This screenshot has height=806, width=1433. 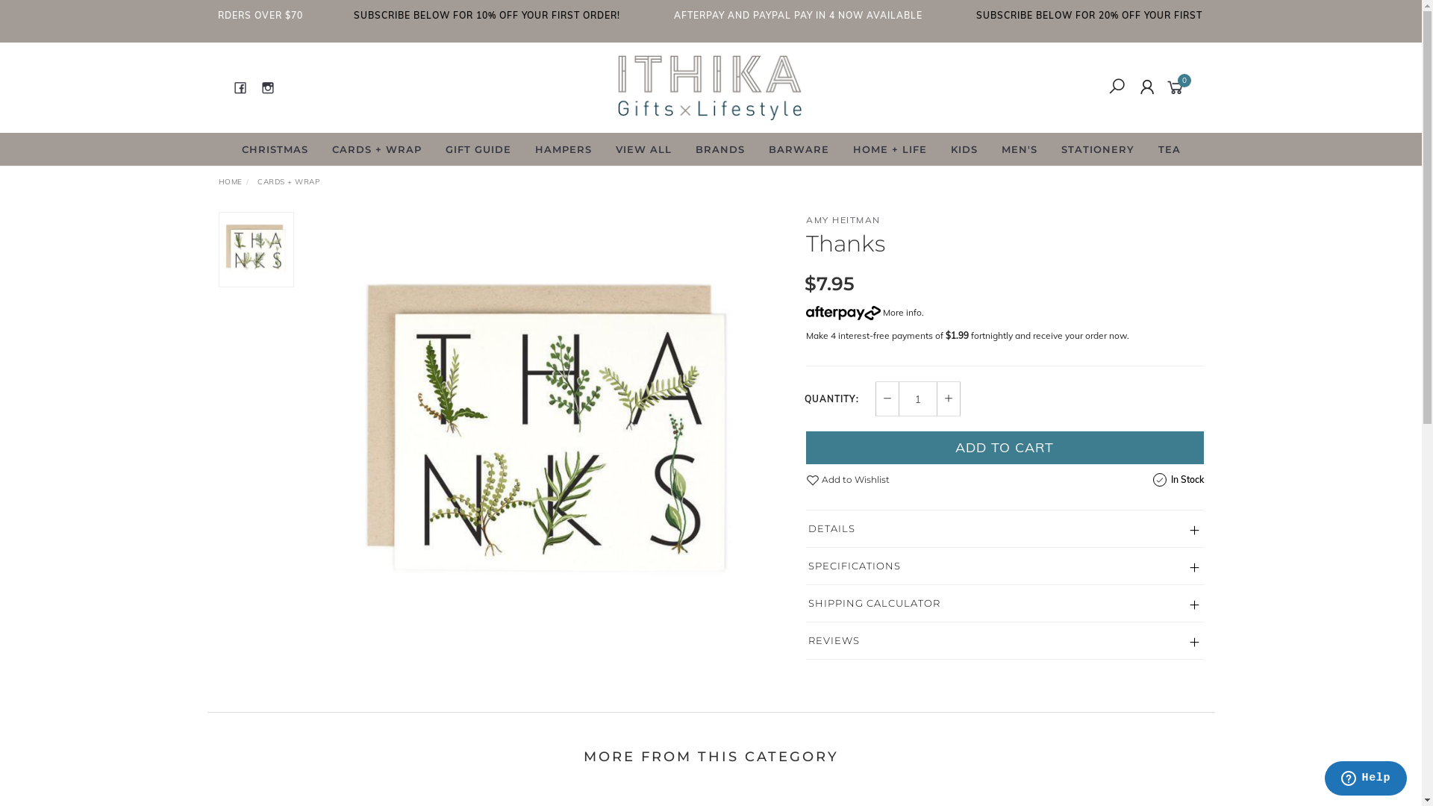 I want to click on SHIPPING CALCULATOR, so click(x=1005, y=603).